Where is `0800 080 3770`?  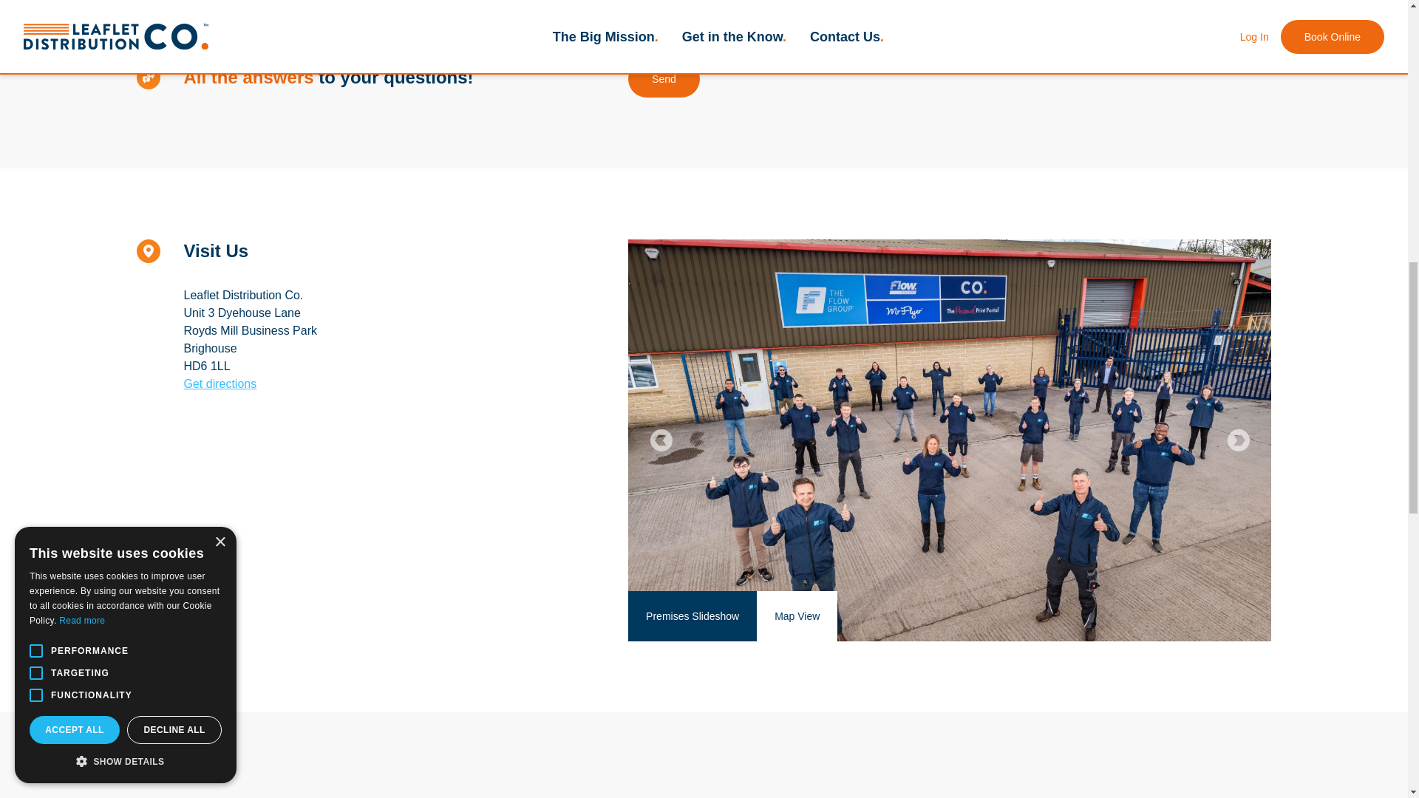
0800 080 3770 is located at coordinates (242, 7).